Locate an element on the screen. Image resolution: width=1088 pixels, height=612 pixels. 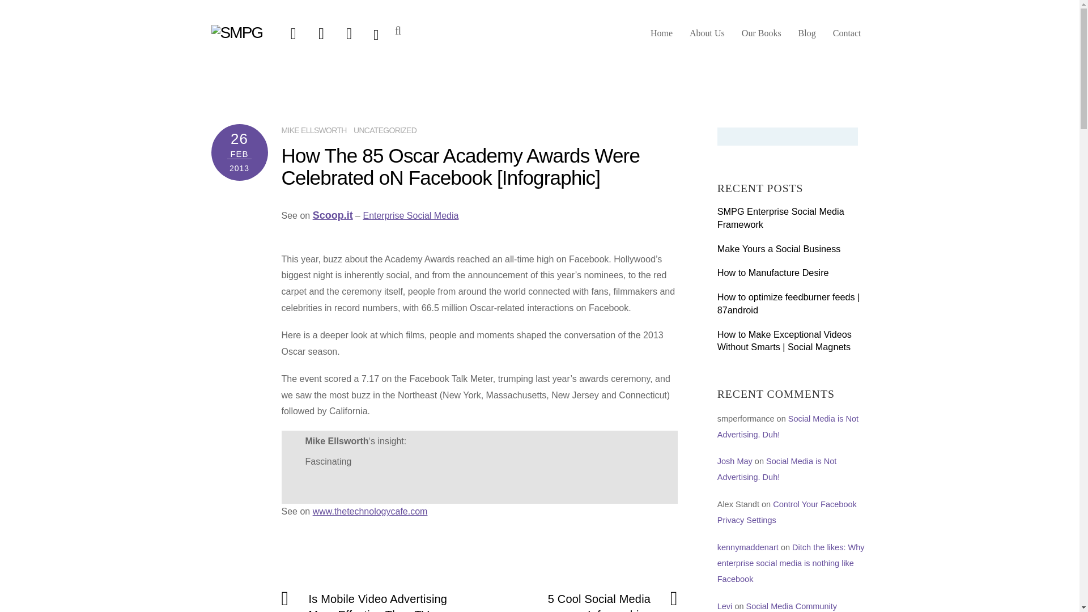
www.thetechnologycafe.com is located at coordinates (370, 511).